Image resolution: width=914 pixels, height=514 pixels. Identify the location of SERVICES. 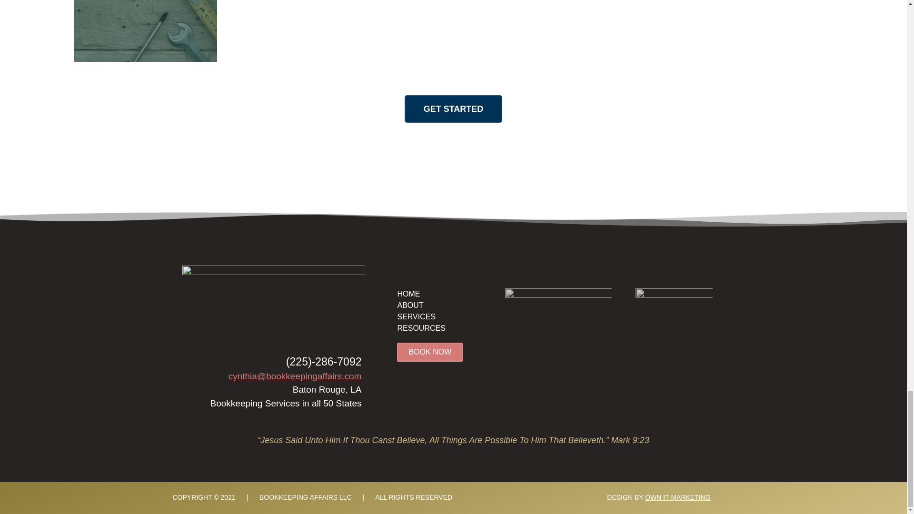
(416, 316).